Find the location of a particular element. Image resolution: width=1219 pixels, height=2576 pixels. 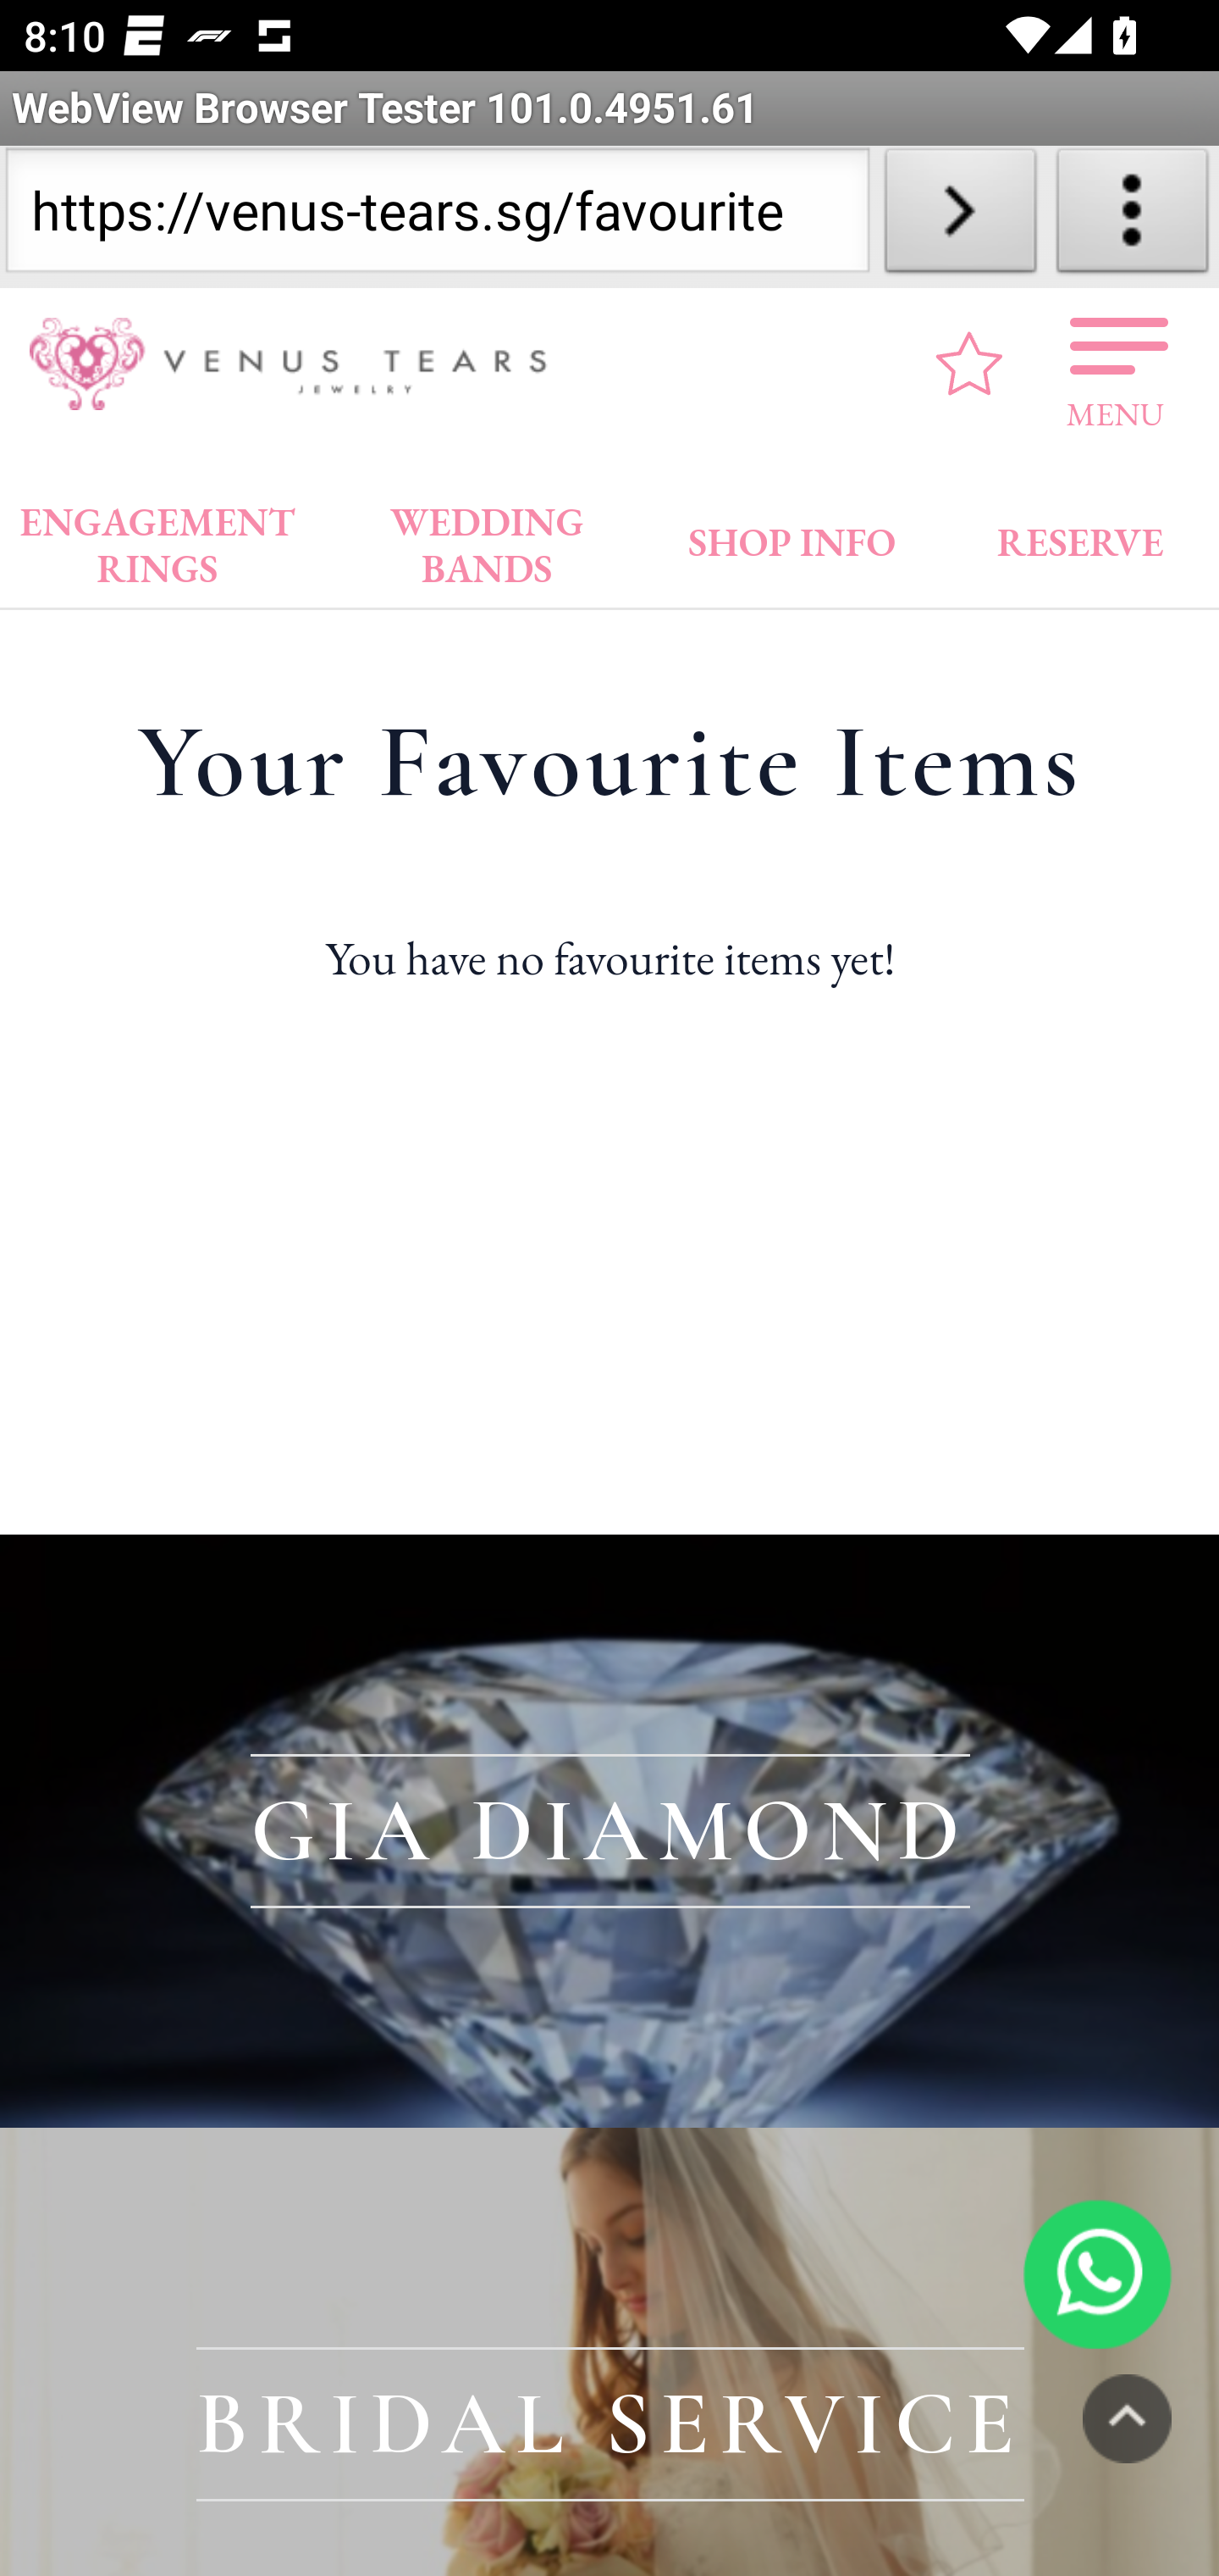

https://venus-tears.sg/favourite is located at coordinates (437, 217).